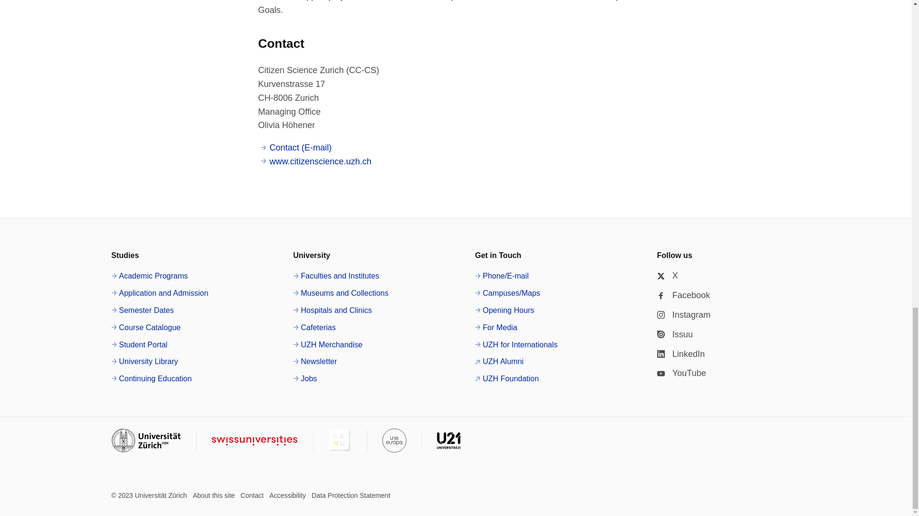  Describe the element at coordinates (327, 345) in the screenshot. I see `UZH Merchandise` at that location.